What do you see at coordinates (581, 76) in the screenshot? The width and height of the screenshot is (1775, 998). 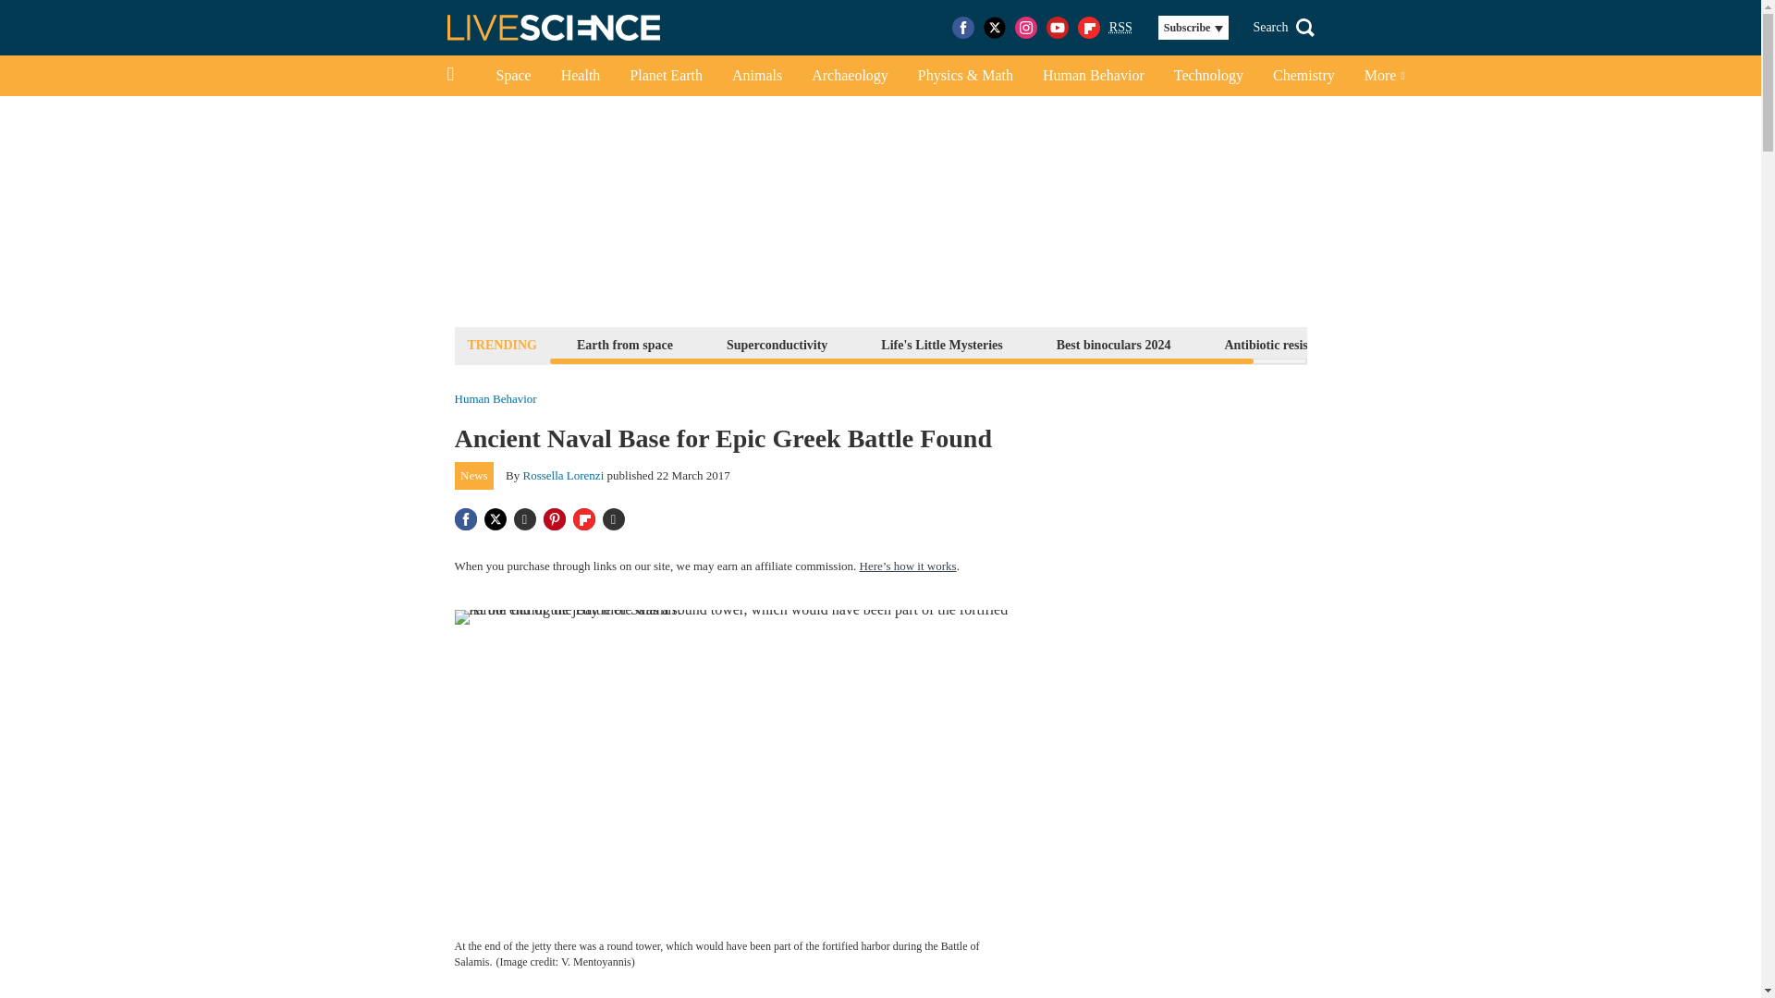 I see `Health` at bounding box center [581, 76].